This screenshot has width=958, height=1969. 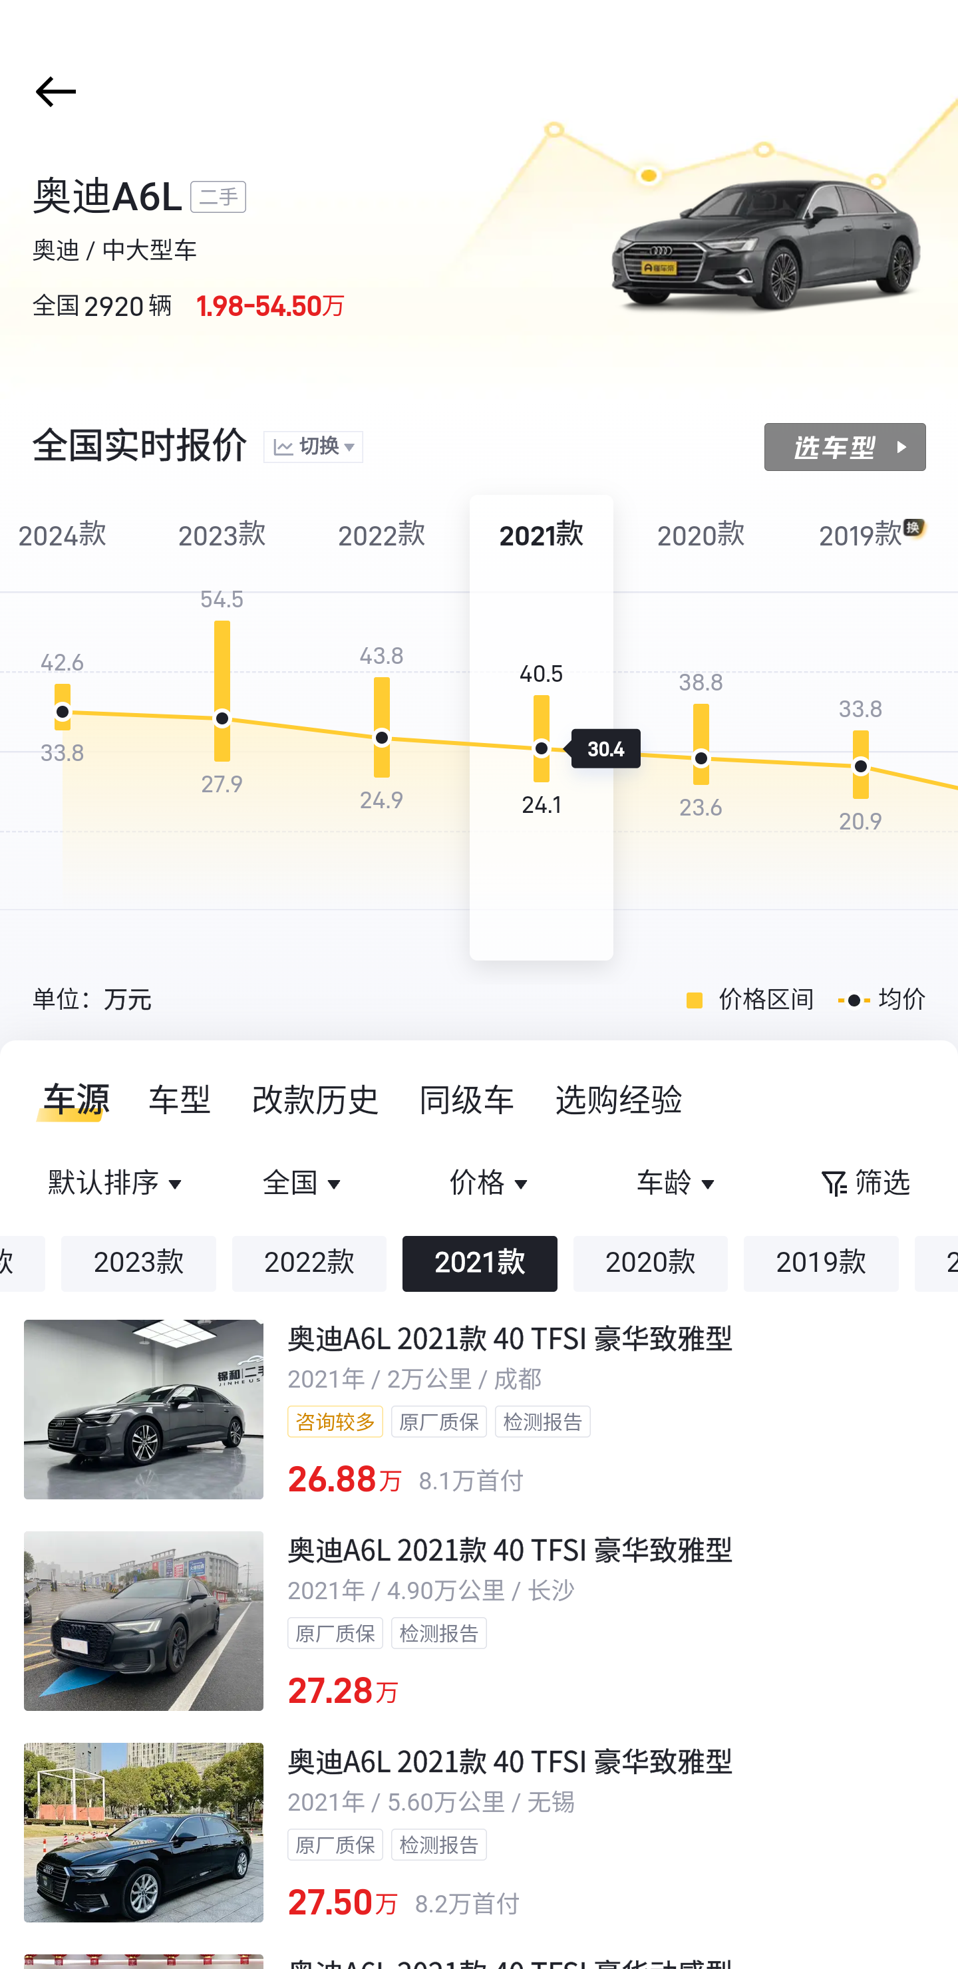 I want to click on 2021款 40.5 24.1, so click(x=542, y=728).